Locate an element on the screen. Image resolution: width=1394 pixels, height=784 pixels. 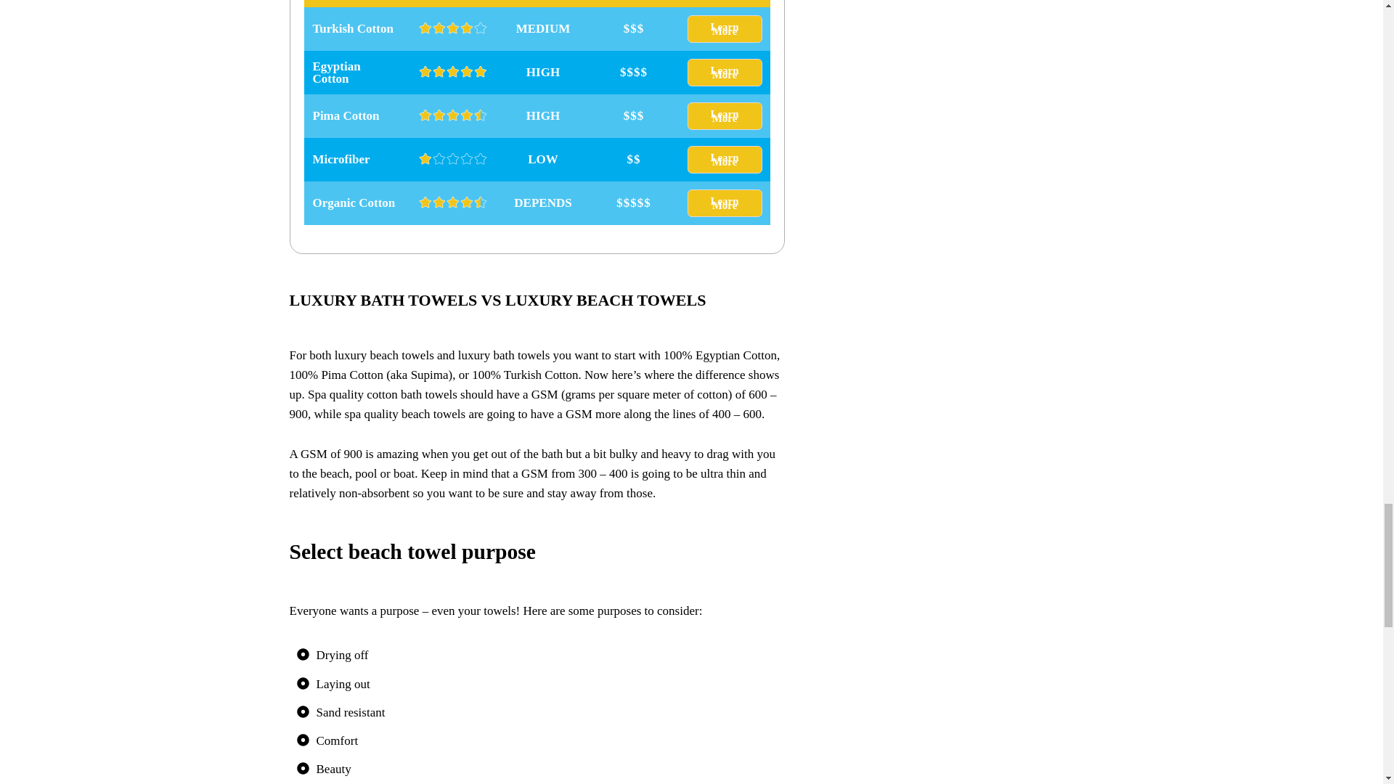
Learn More is located at coordinates (724, 29).